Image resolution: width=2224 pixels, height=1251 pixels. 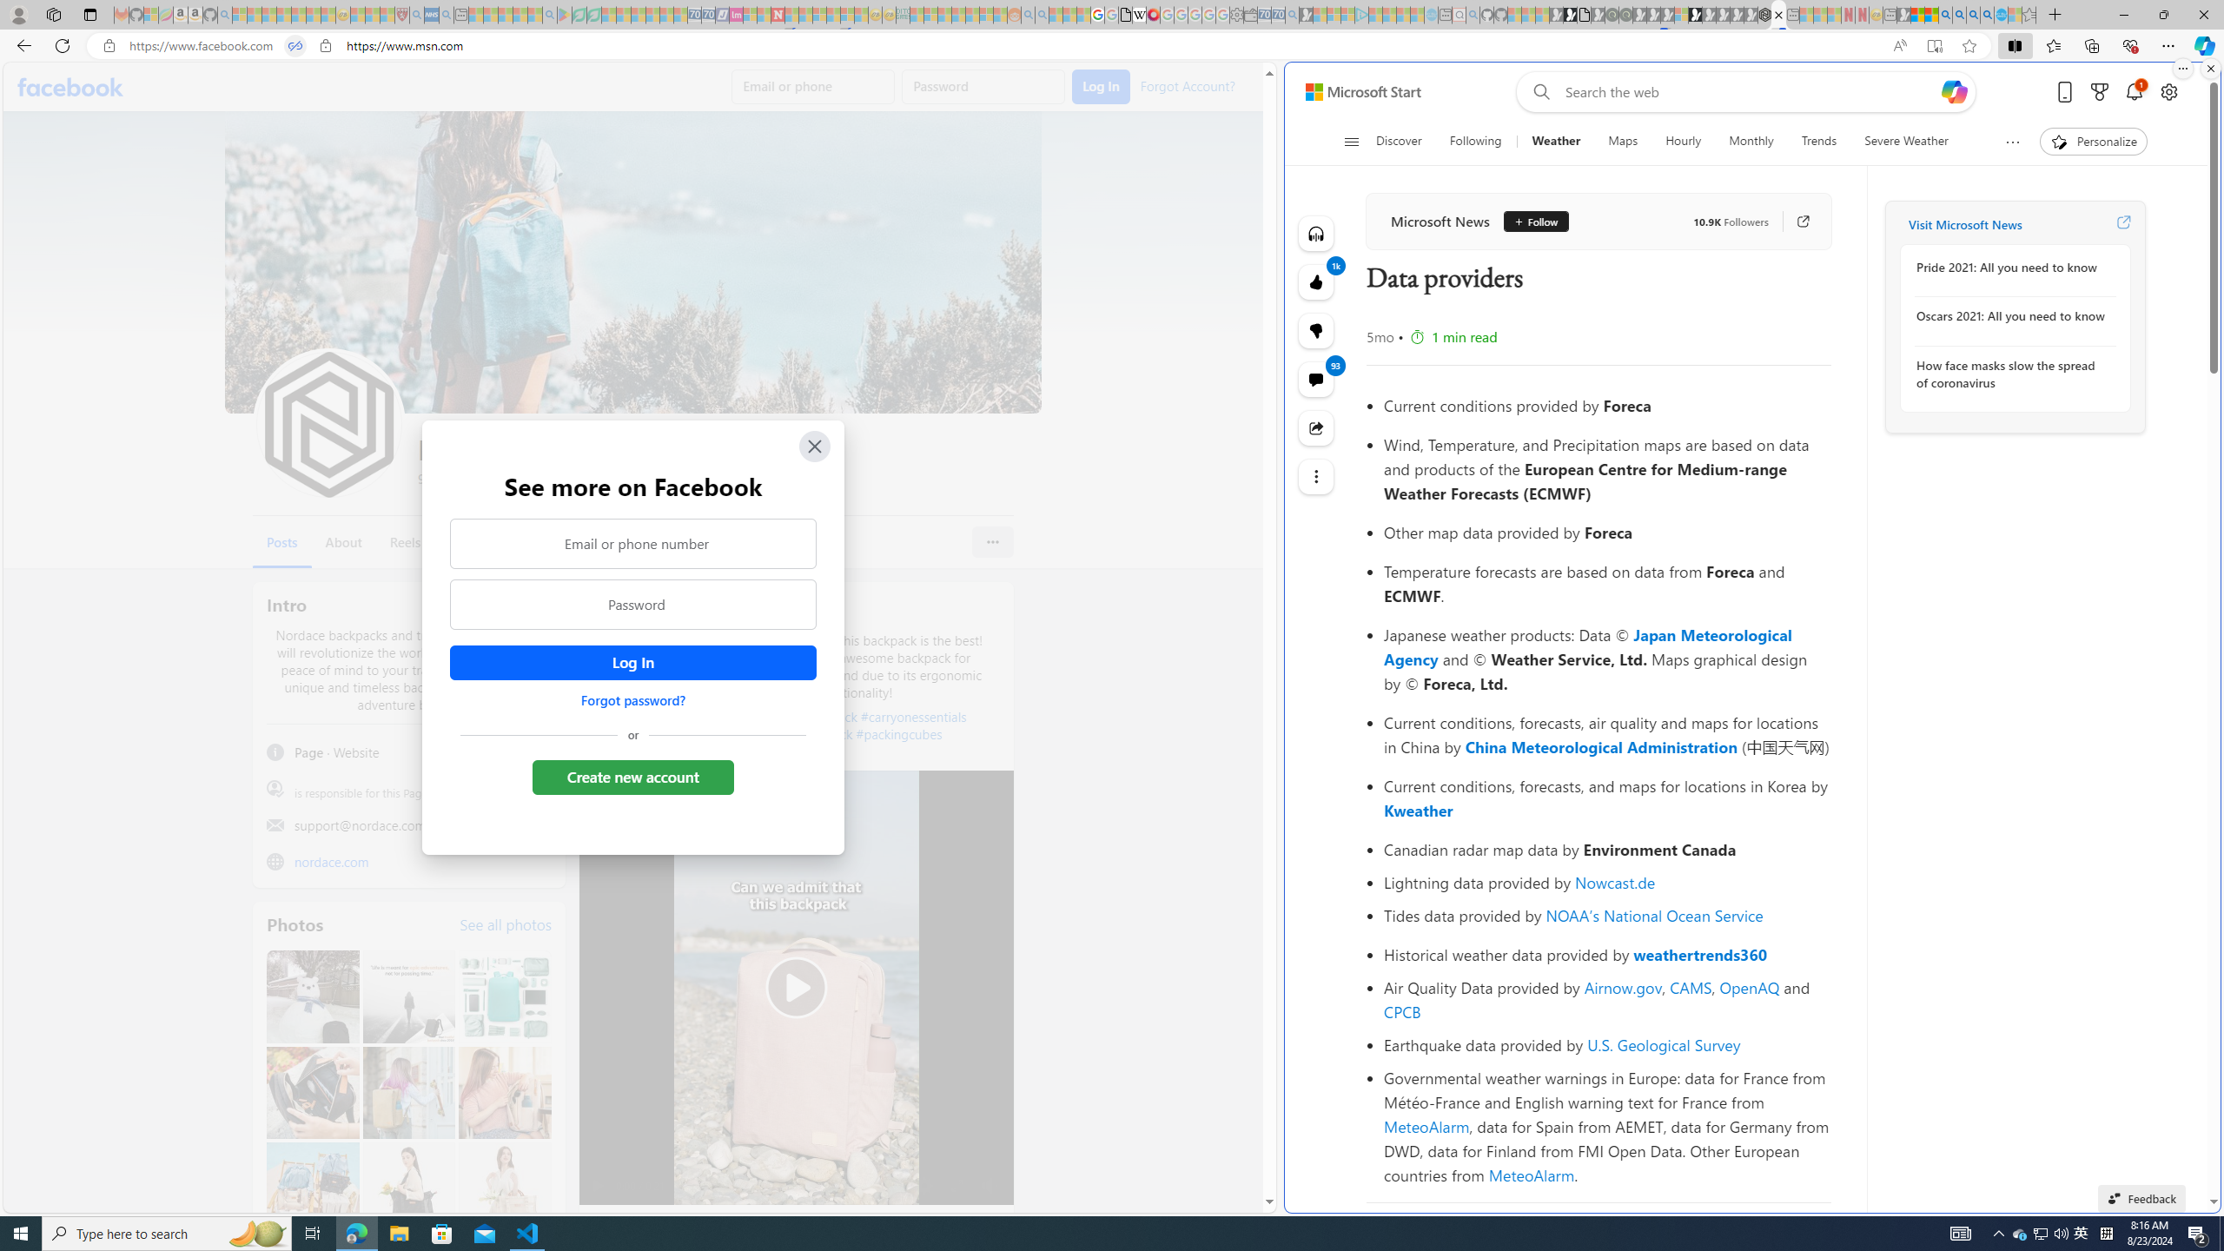 What do you see at coordinates (1006, 46) in the screenshot?
I see `Address and search bar` at bounding box center [1006, 46].